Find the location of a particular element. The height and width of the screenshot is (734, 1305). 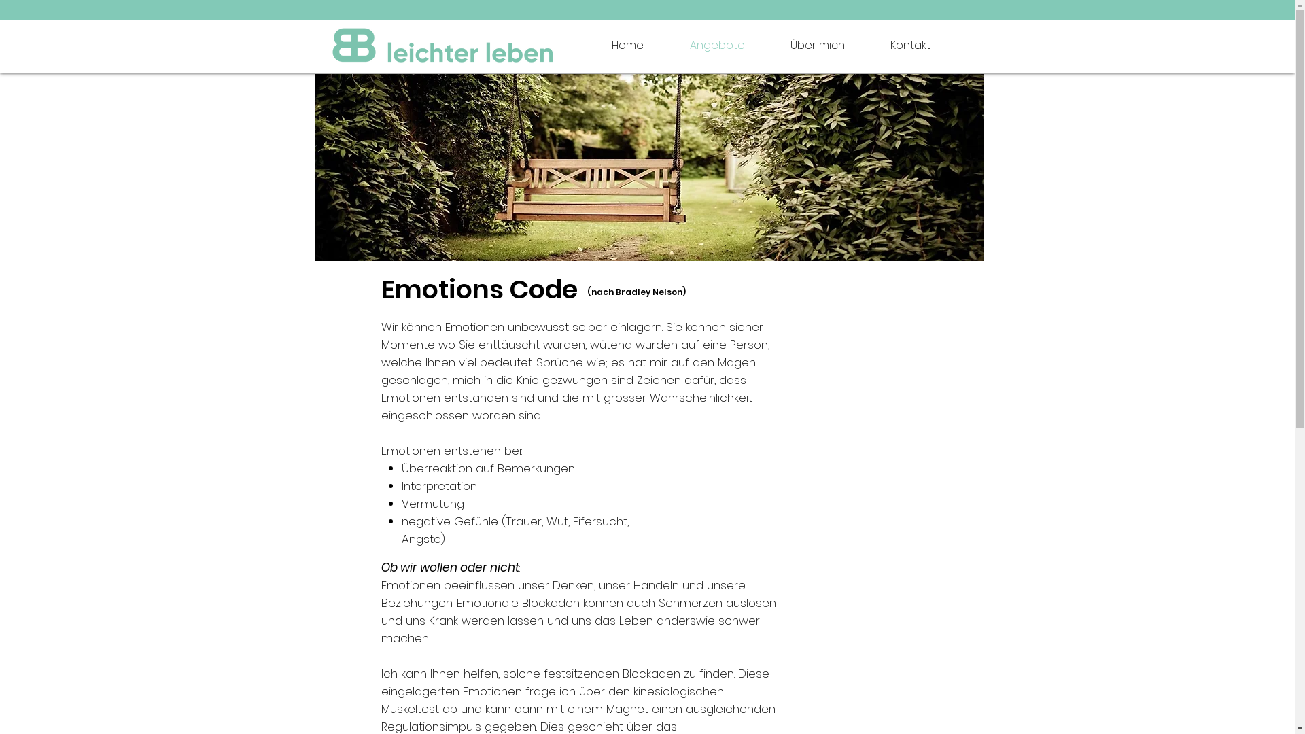

BB-Logo_RGB_pos.png is located at coordinates (442, 45).